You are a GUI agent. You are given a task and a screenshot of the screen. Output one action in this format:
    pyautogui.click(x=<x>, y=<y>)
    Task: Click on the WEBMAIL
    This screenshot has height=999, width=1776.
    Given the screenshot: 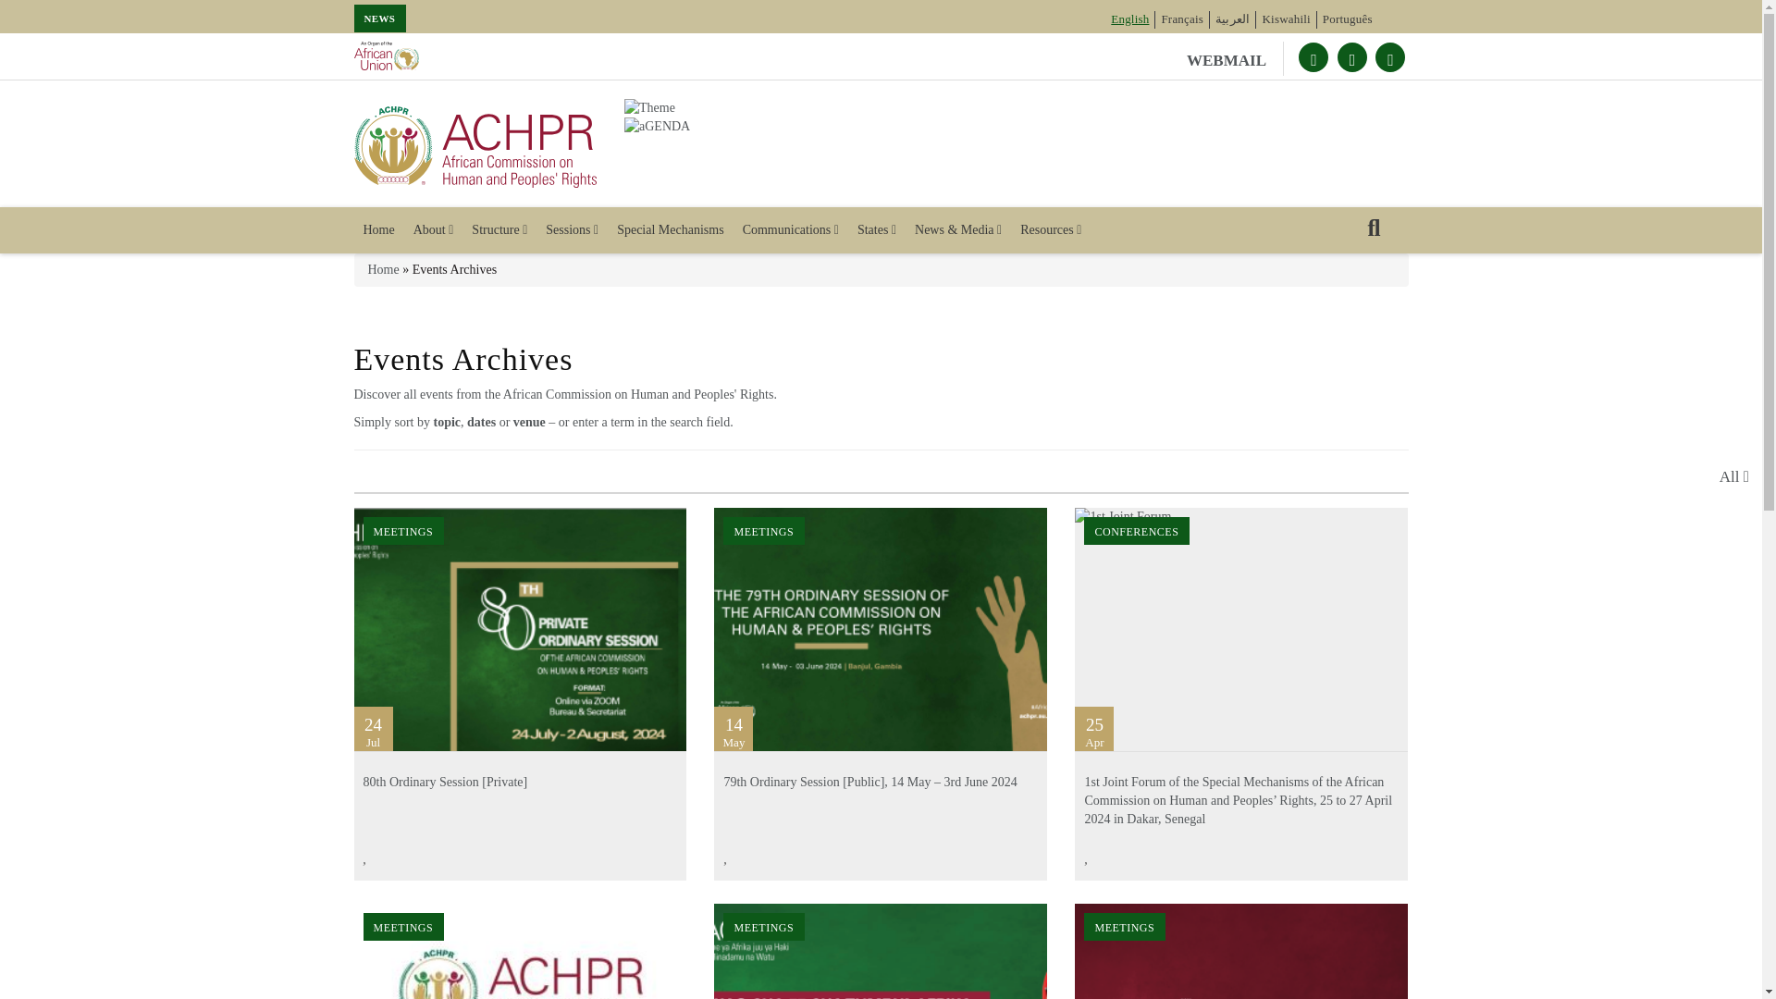 What is the action you would take?
    pyautogui.click(x=1235, y=59)
    